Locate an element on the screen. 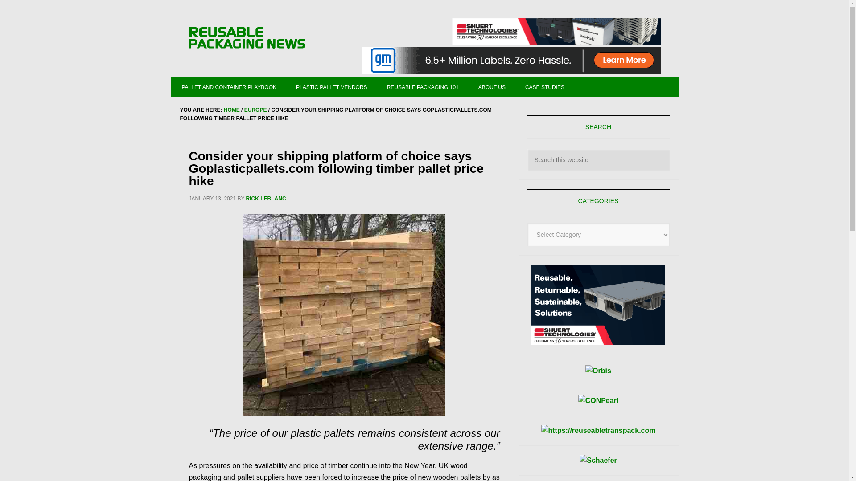 The width and height of the screenshot is (856, 481). Orbis is located at coordinates (598, 371).